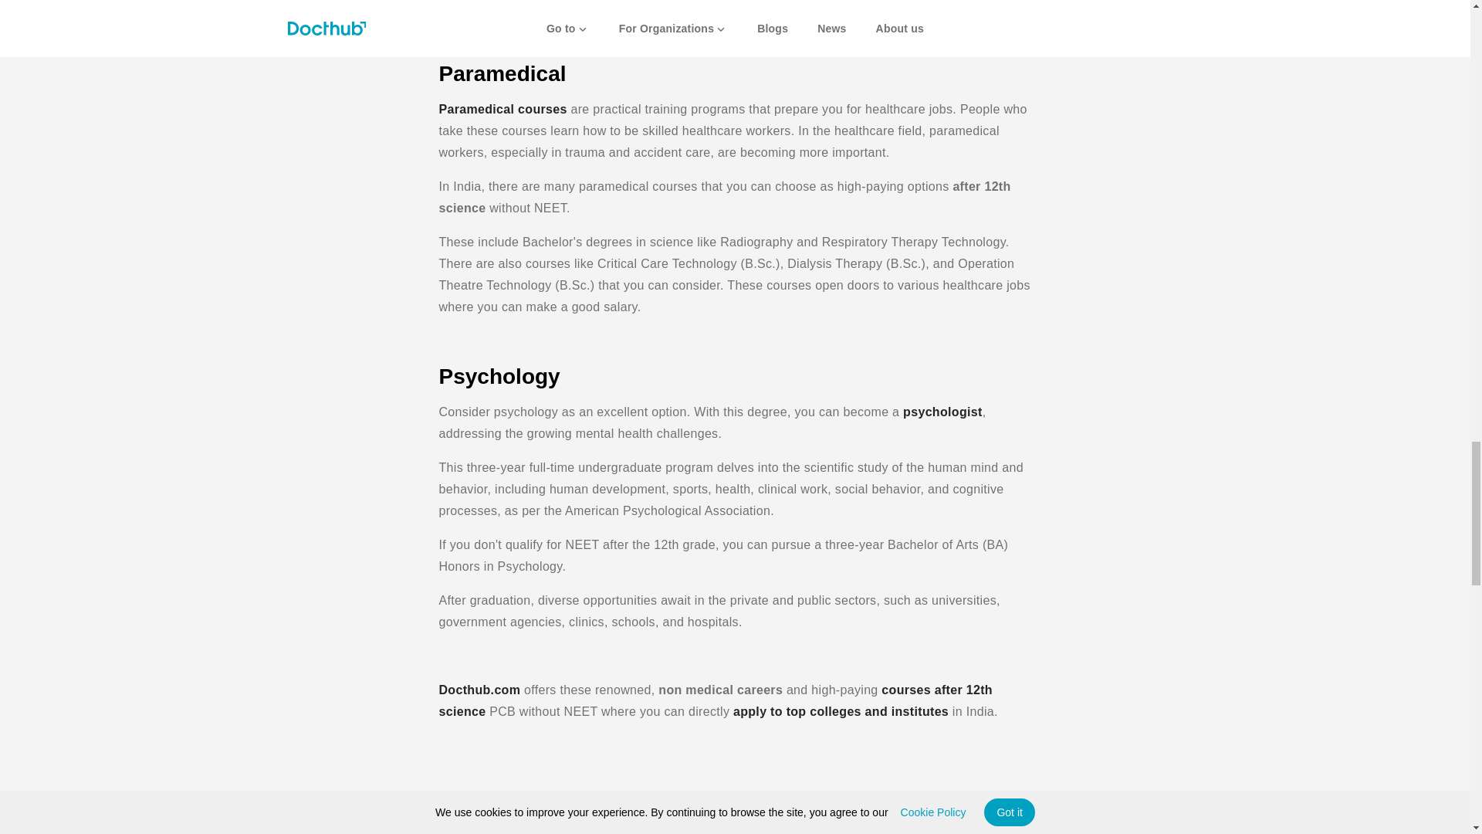 The height and width of the screenshot is (834, 1482). Describe the element at coordinates (502, 109) in the screenshot. I see `Paramedical courses` at that location.